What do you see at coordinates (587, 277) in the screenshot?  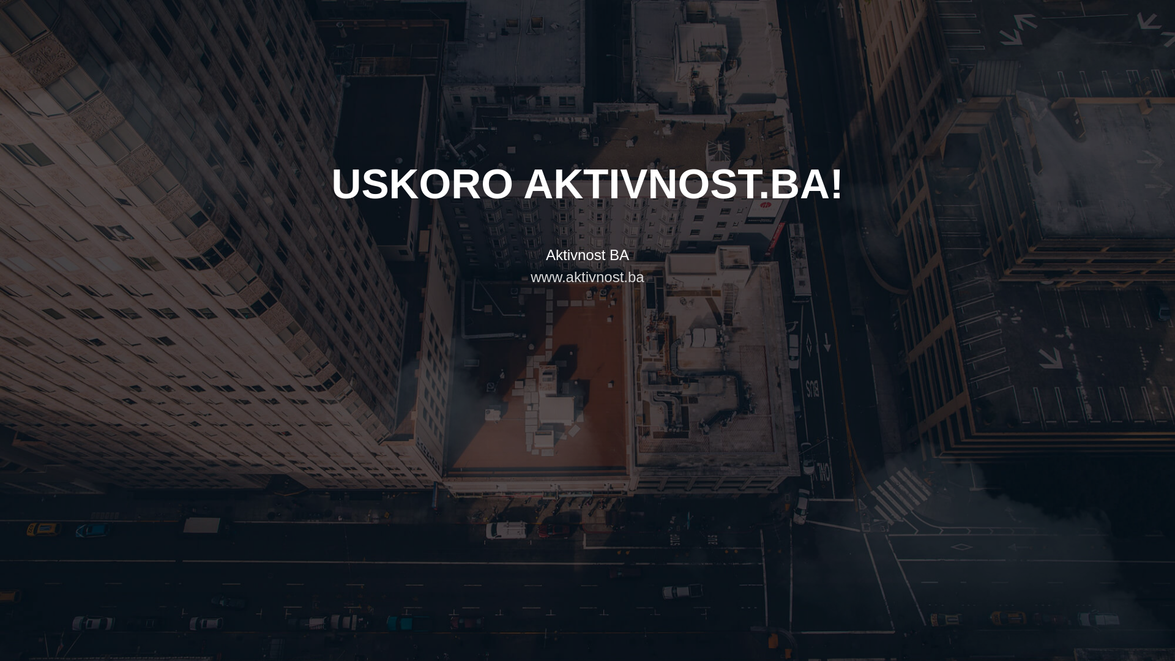 I see `www.aktivnost.ba` at bounding box center [587, 277].